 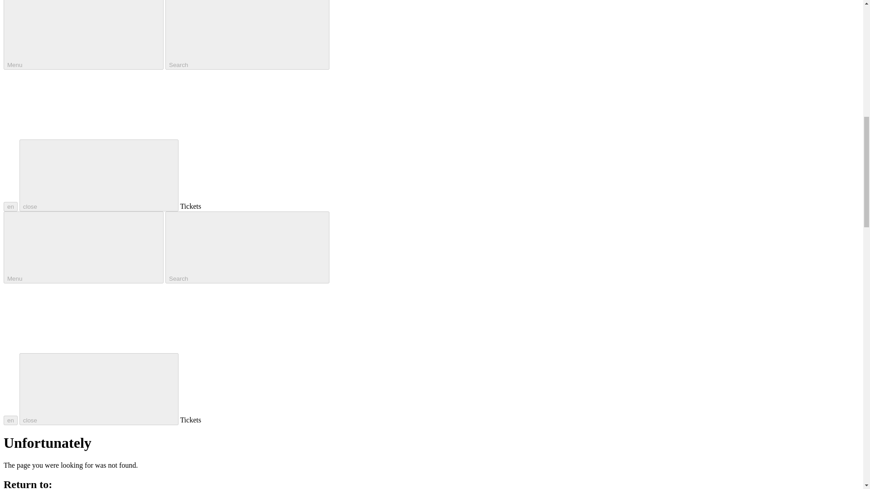 What do you see at coordinates (247, 247) in the screenshot?
I see `Search` at bounding box center [247, 247].